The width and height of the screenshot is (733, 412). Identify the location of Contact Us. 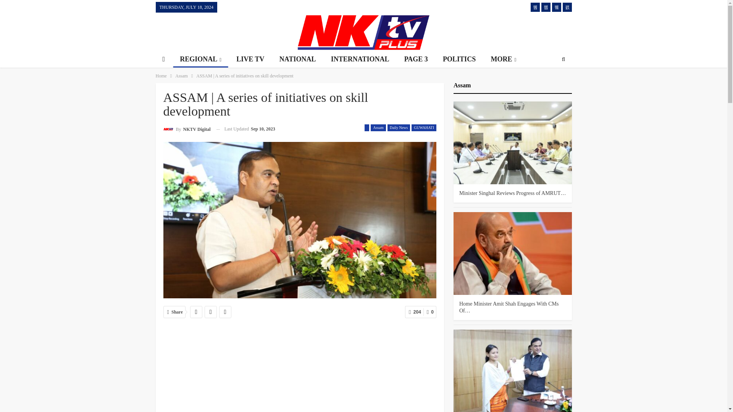
(233, 7).